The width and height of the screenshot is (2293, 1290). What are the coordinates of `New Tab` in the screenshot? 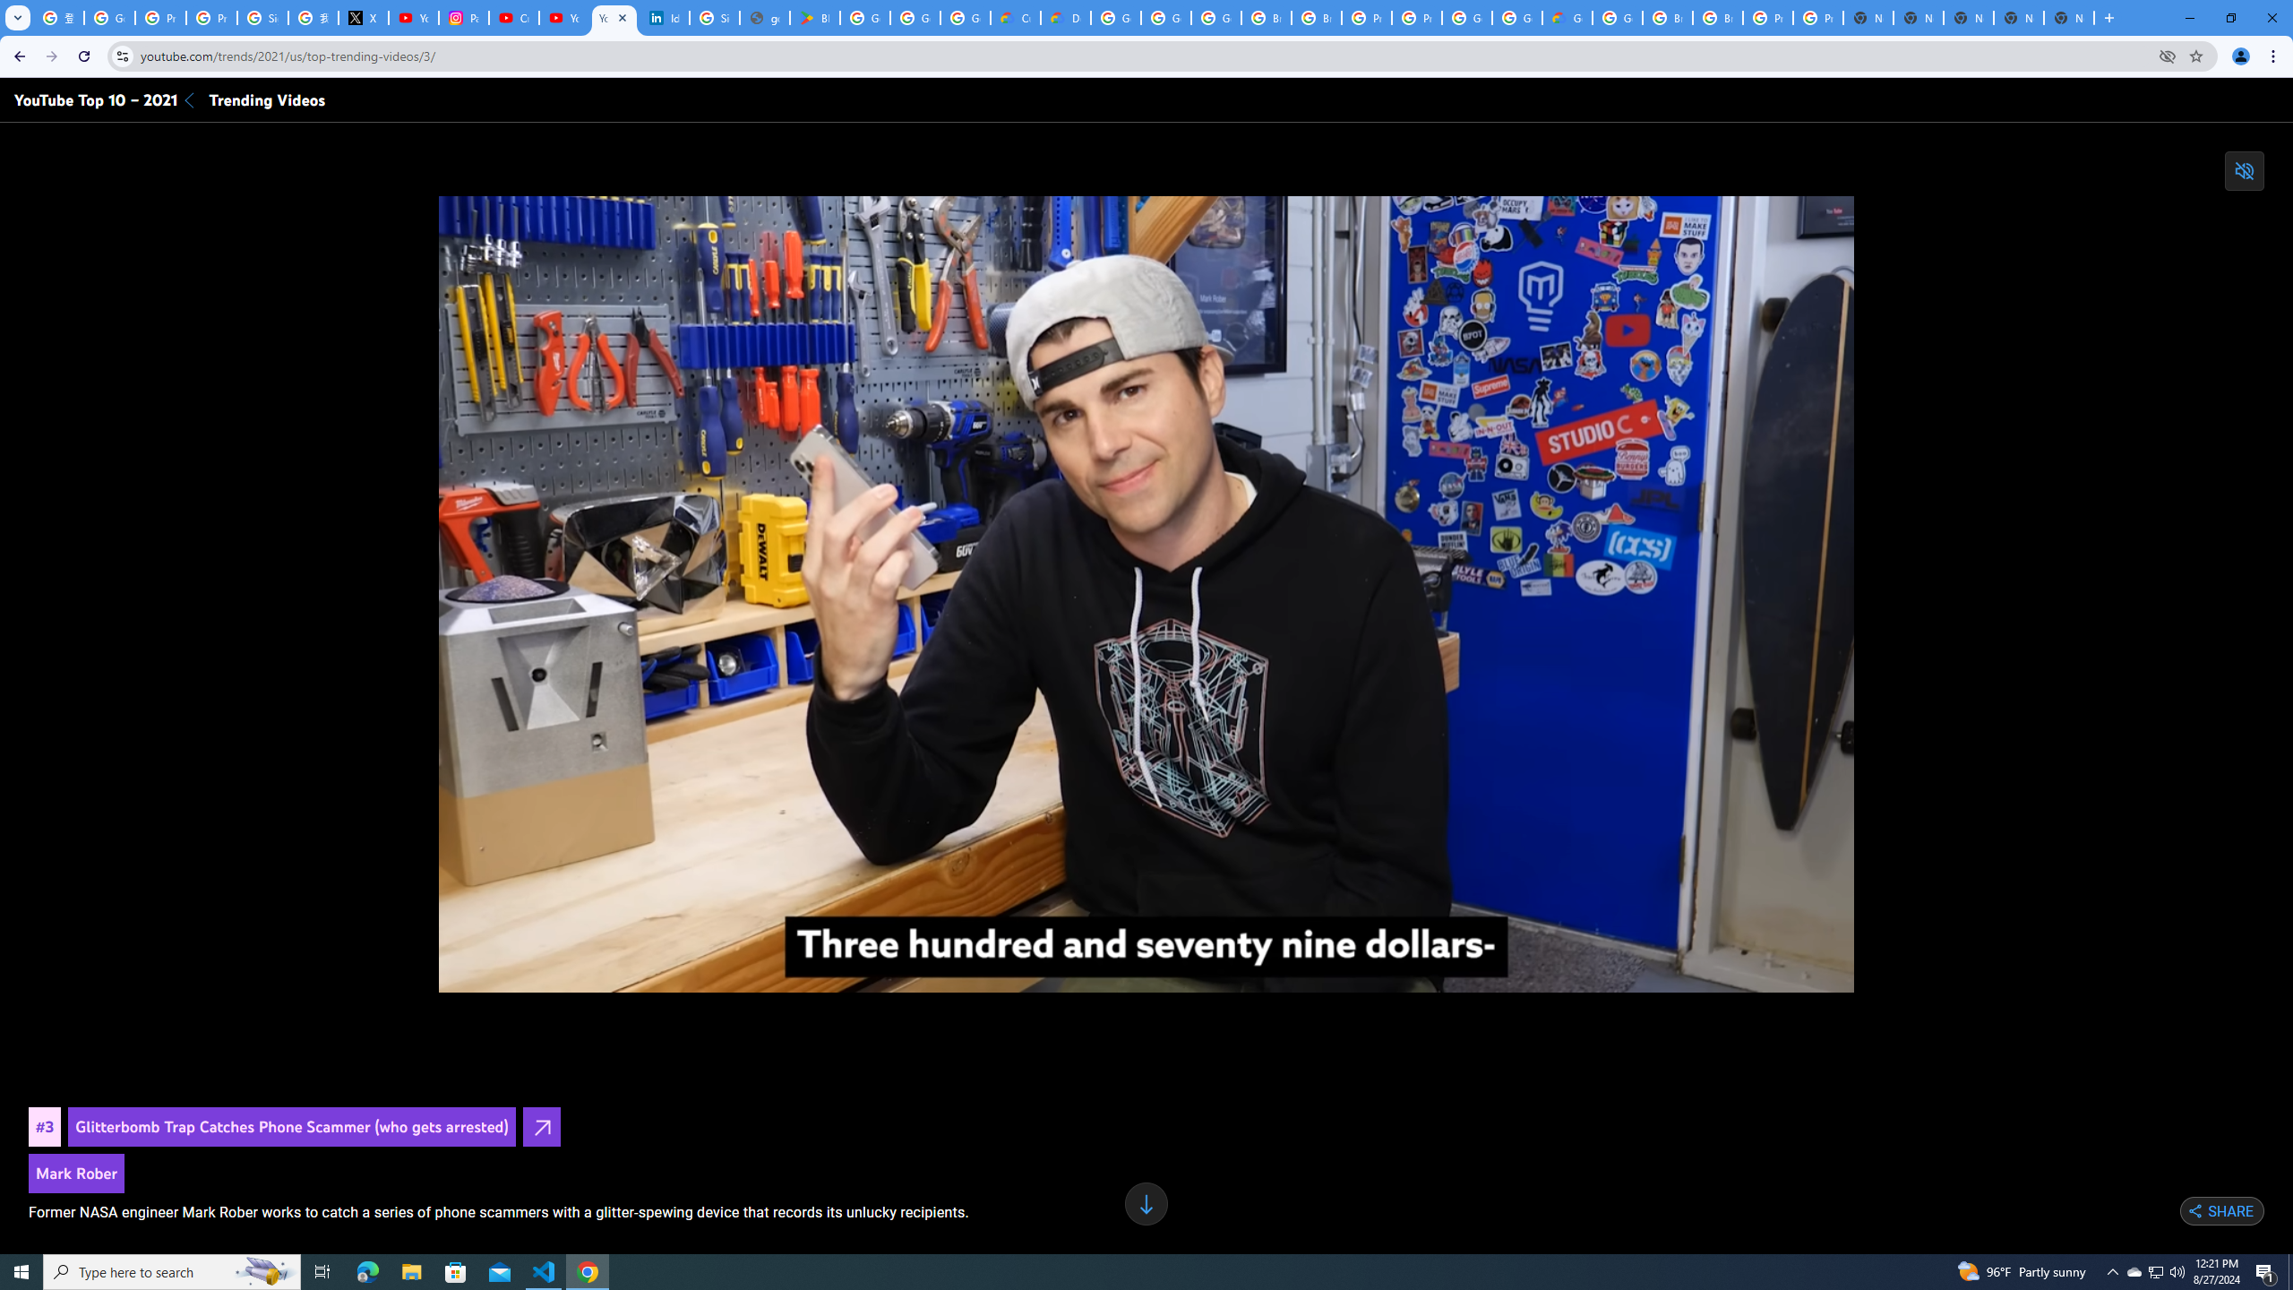 It's located at (2069, 18).